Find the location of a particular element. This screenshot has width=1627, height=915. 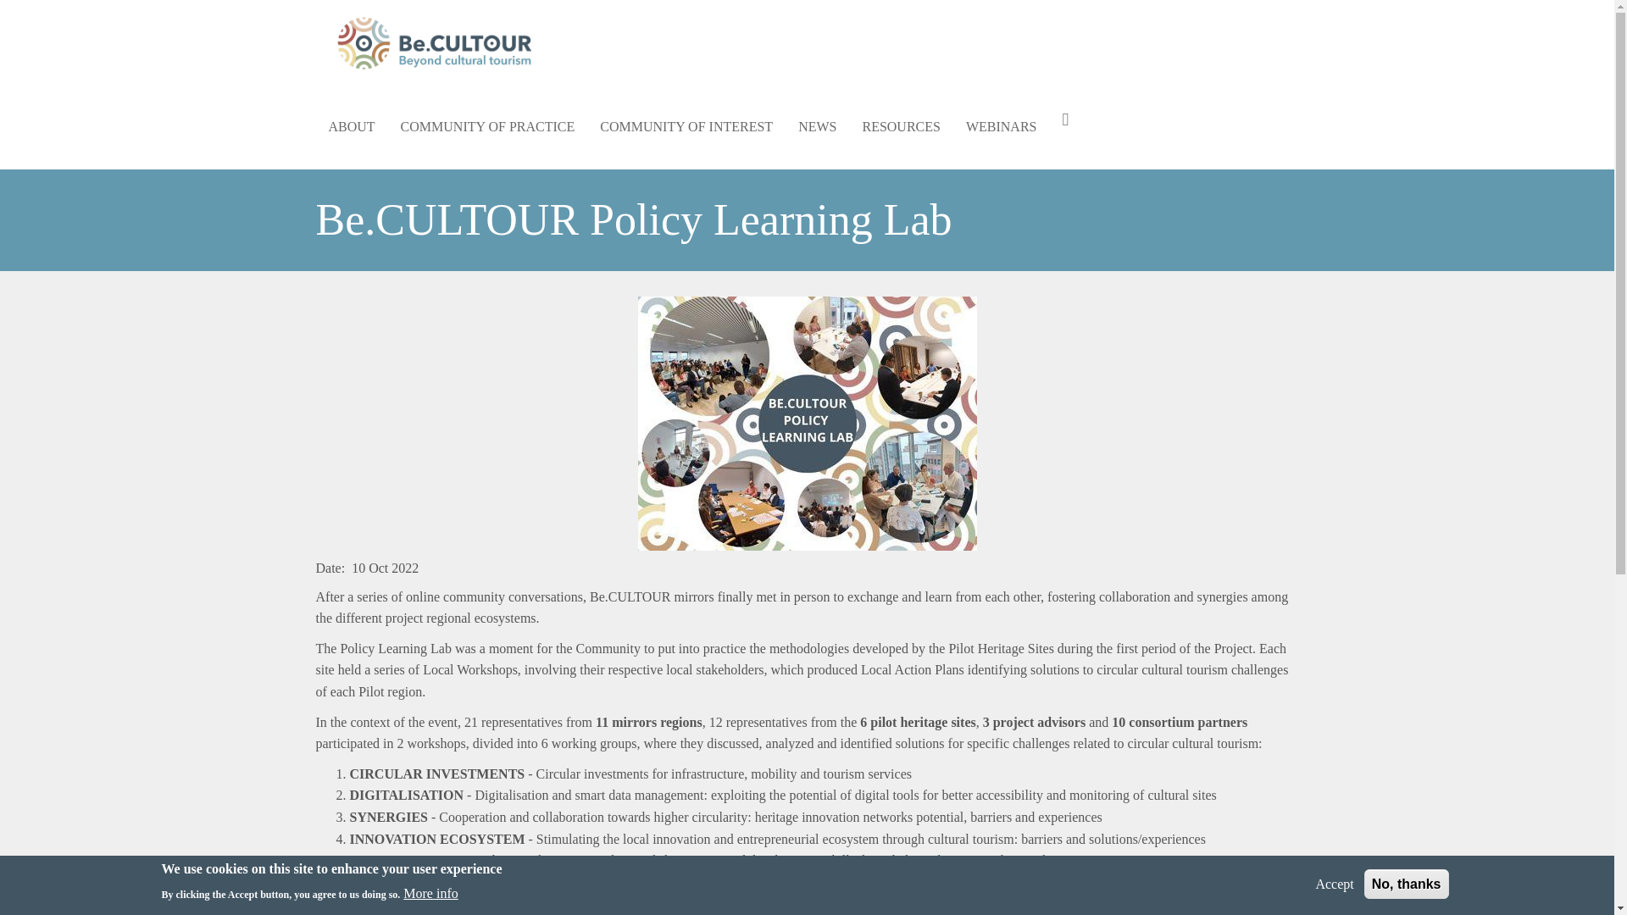

Home is located at coordinates (440, 42).